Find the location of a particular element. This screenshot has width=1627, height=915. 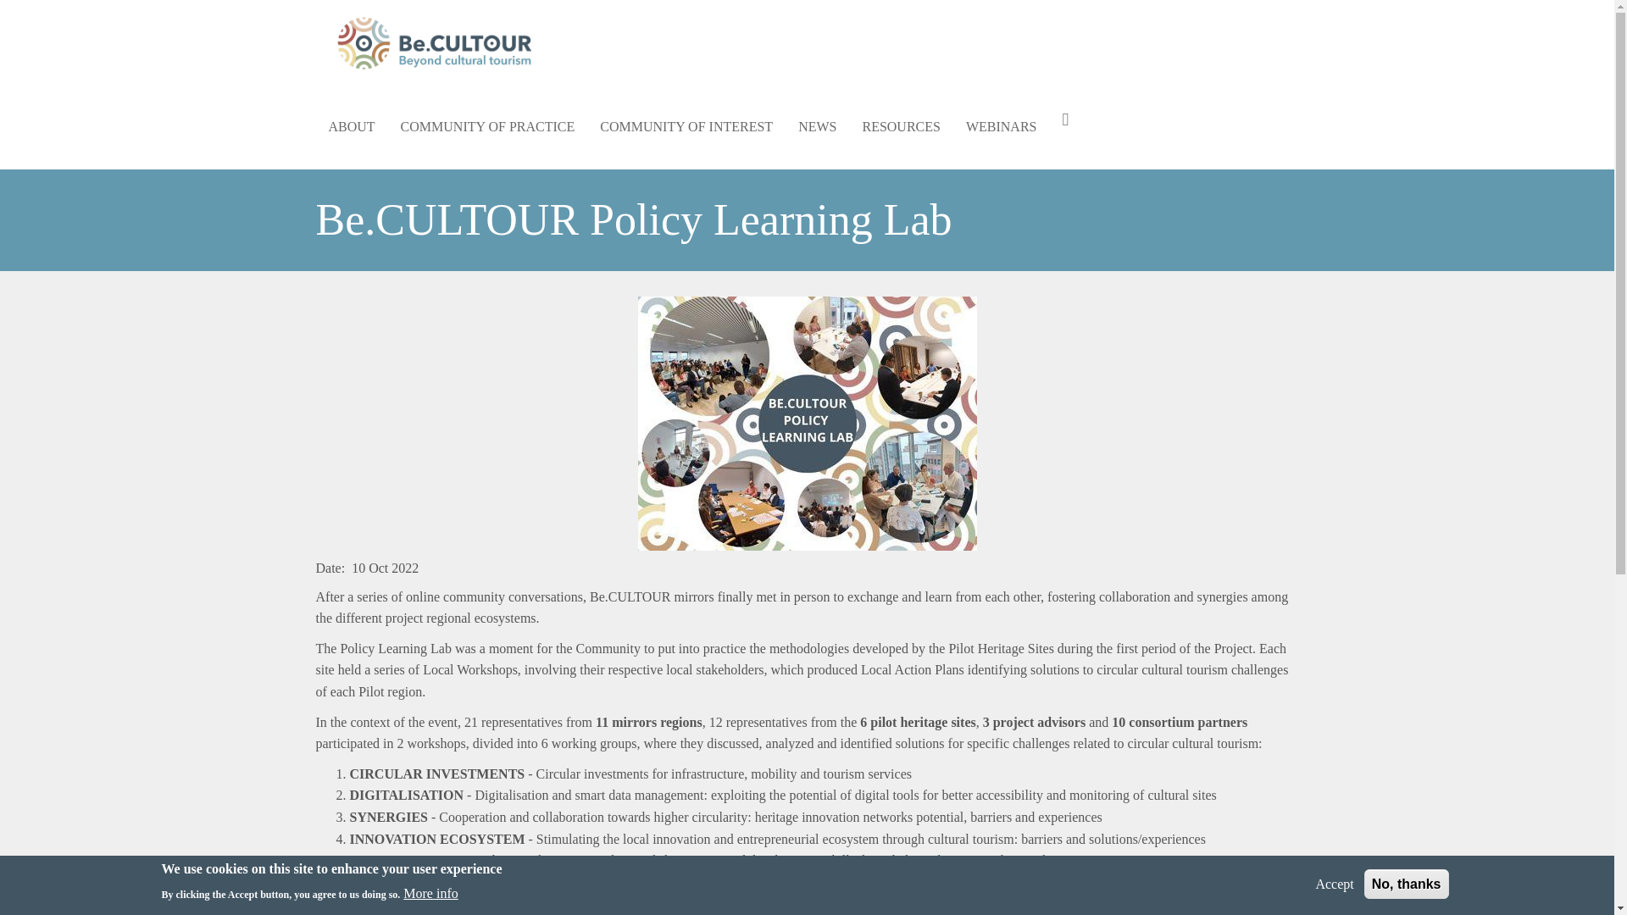

Home is located at coordinates (440, 42).